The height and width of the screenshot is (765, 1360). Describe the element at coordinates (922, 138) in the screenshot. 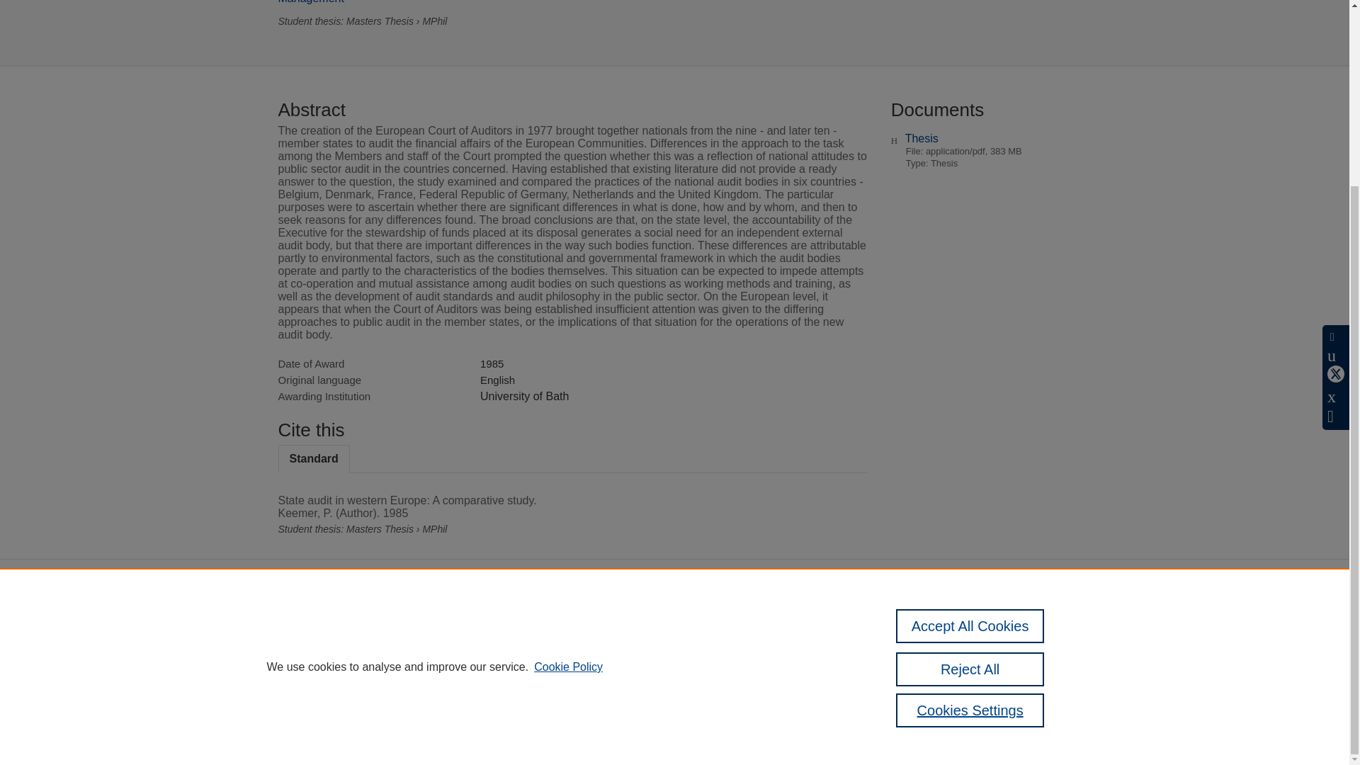

I see `Thesis` at that location.